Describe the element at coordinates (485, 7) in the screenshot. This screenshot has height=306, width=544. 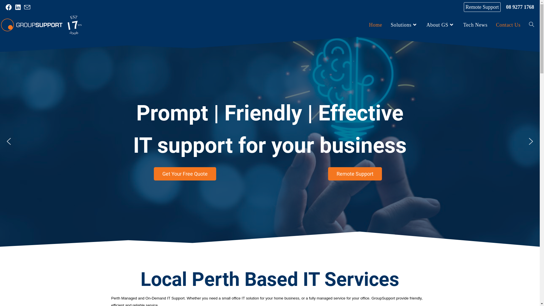
I see `Remote Support` at that location.